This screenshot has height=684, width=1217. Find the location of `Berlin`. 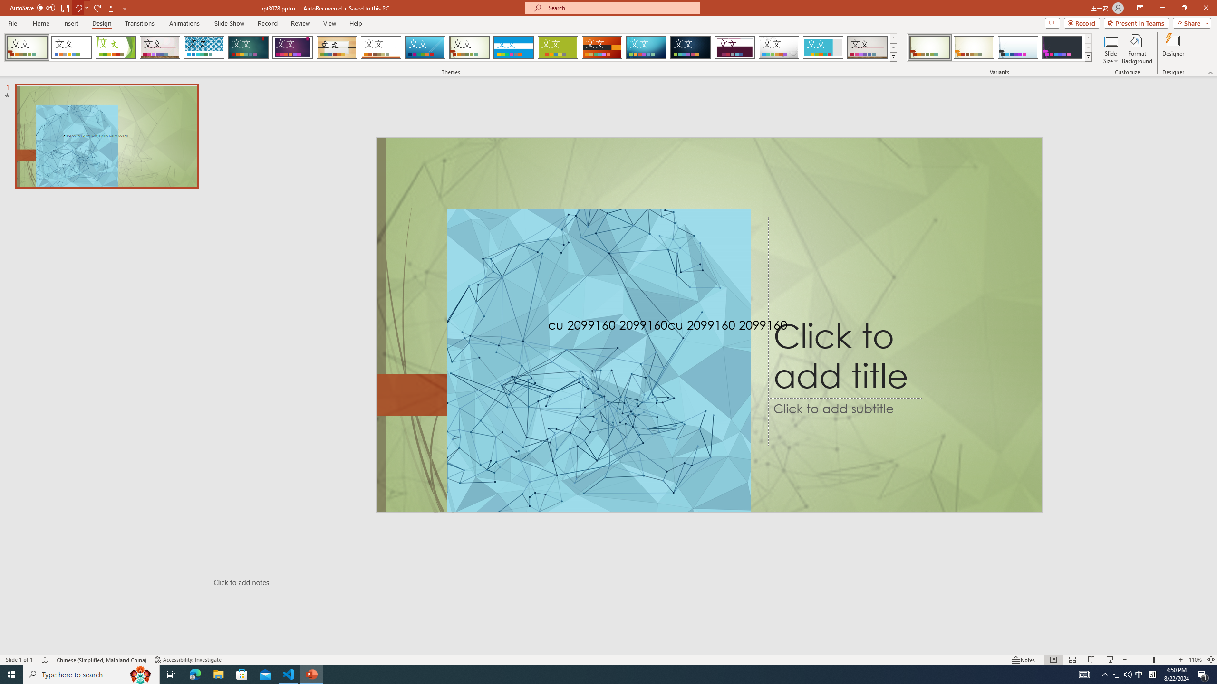

Berlin is located at coordinates (602, 47).